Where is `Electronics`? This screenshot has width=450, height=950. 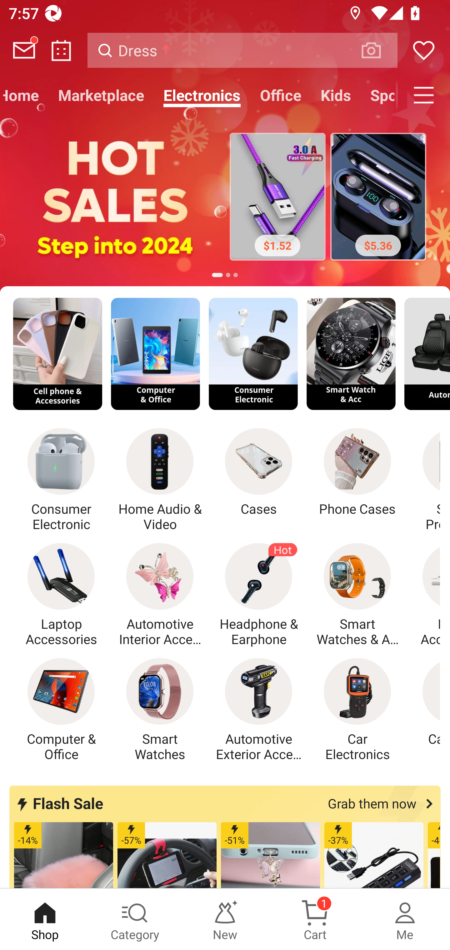 Electronics is located at coordinates (202, 95).